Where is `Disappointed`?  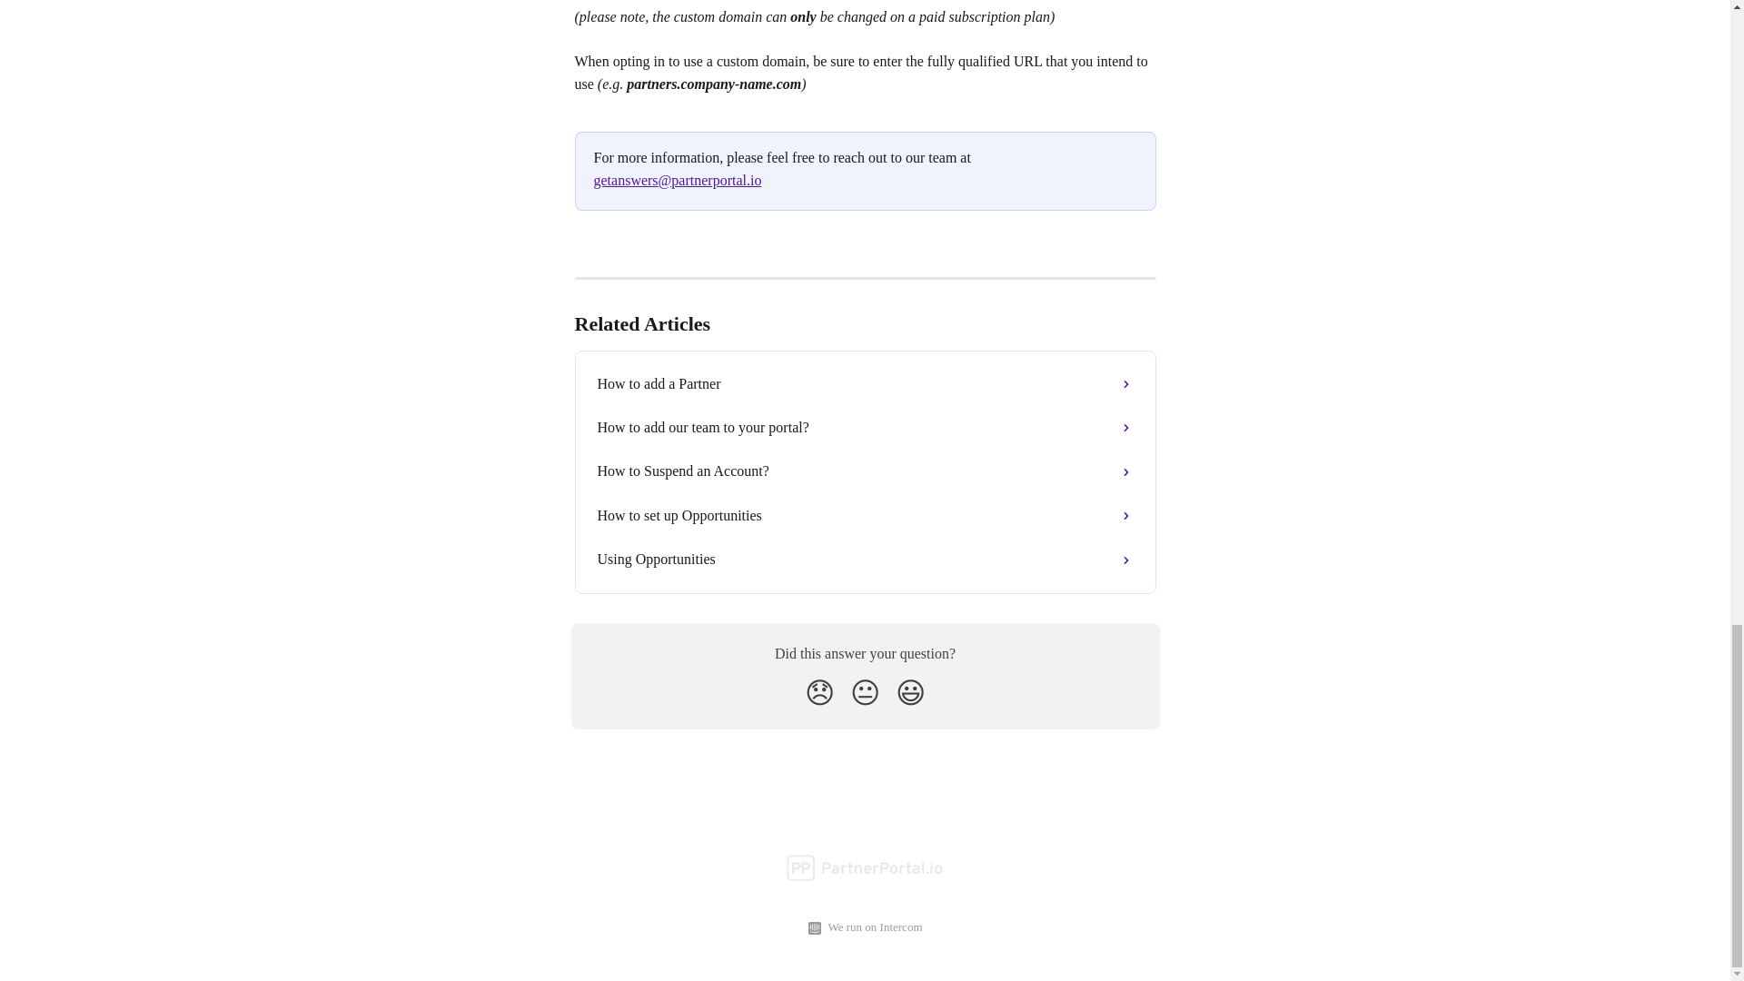 Disappointed is located at coordinates (819, 692).